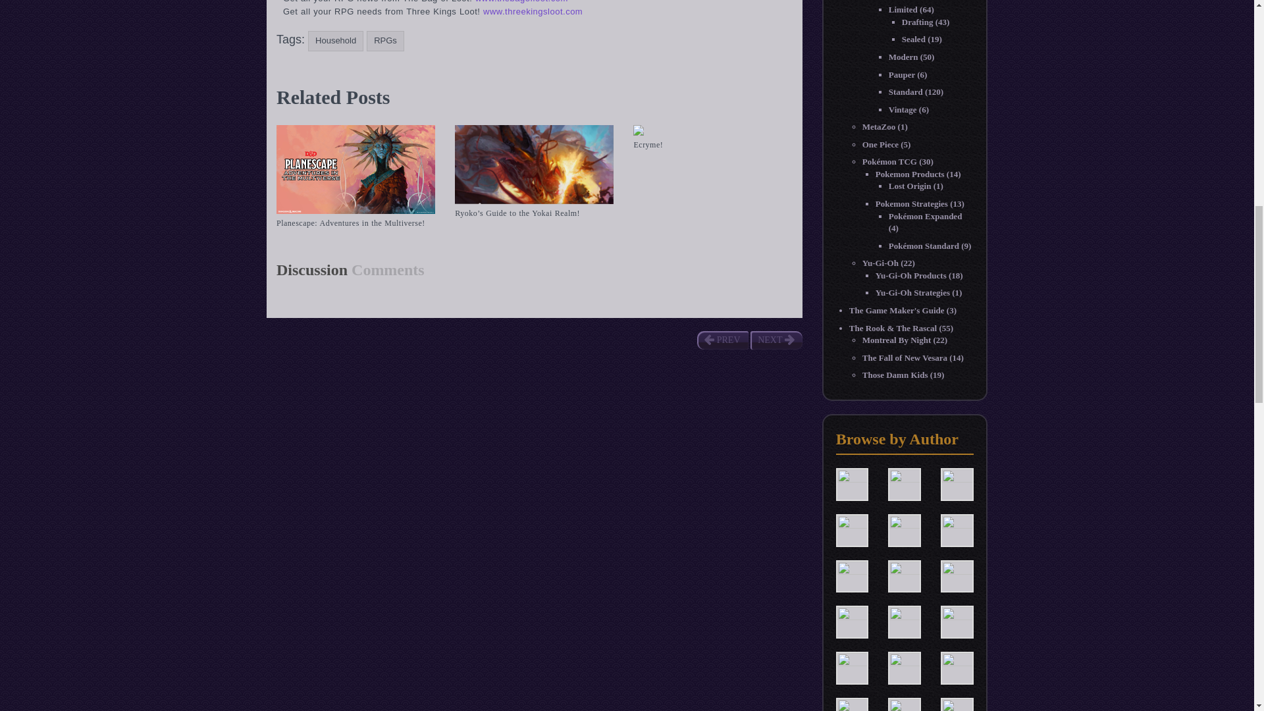  Describe the element at coordinates (957, 621) in the screenshot. I see `Kyle A Massa` at that location.